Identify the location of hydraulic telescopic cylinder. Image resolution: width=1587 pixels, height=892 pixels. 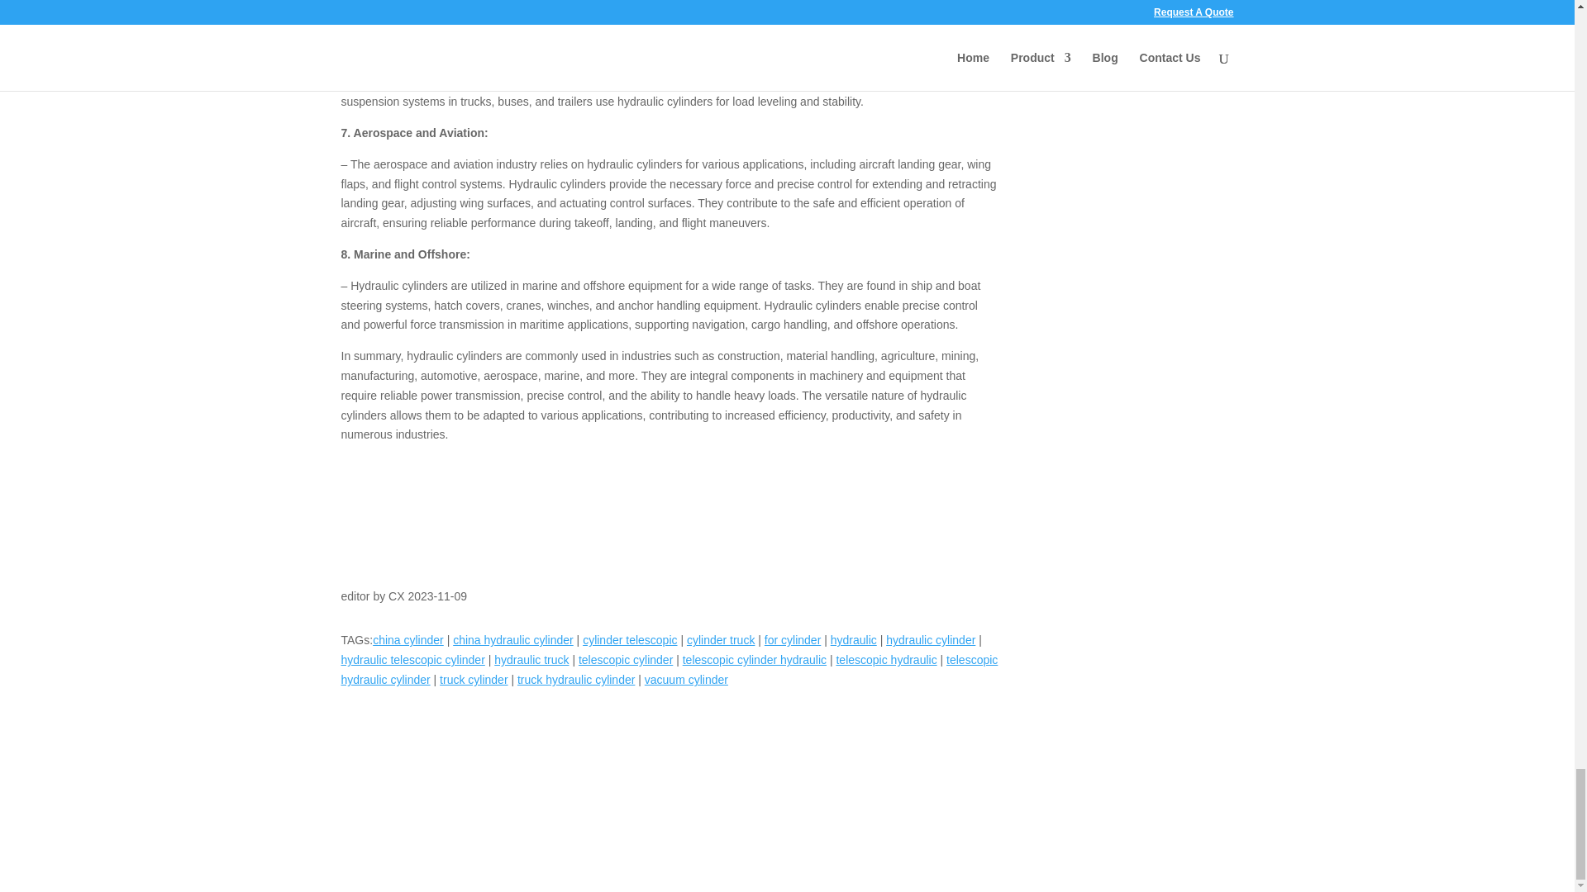
(412, 659).